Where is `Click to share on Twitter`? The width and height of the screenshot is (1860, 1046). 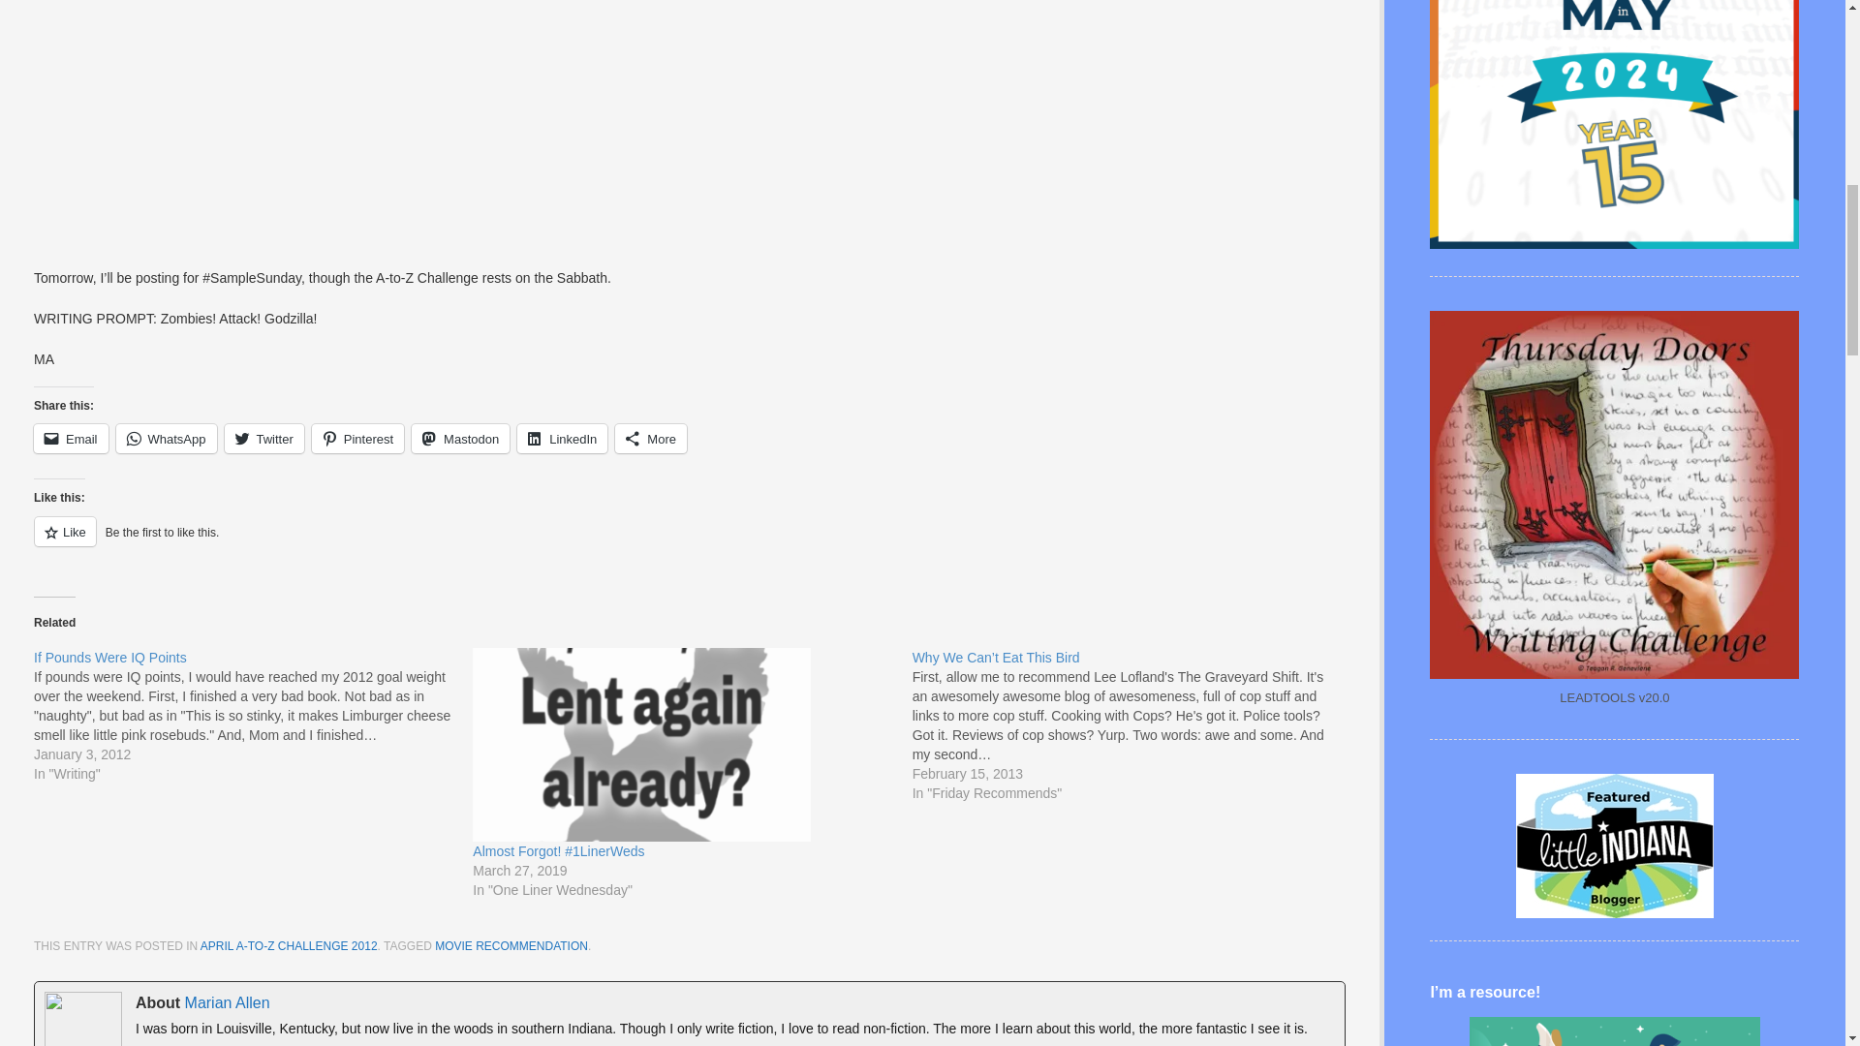 Click to share on Twitter is located at coordinates (264, 438).